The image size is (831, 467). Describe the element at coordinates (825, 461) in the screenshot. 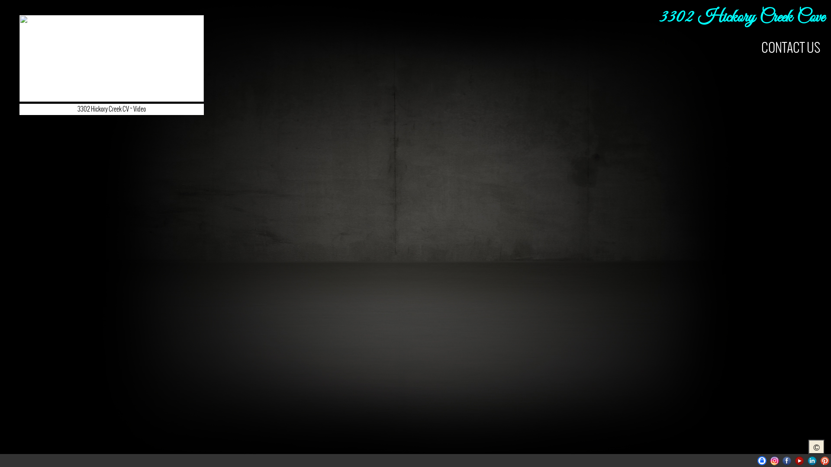

I see `Pinterest` at that location.